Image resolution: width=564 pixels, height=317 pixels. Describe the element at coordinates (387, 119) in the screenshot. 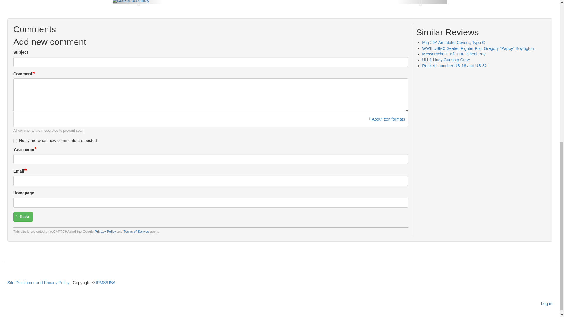

I see `About text formats` at that location.